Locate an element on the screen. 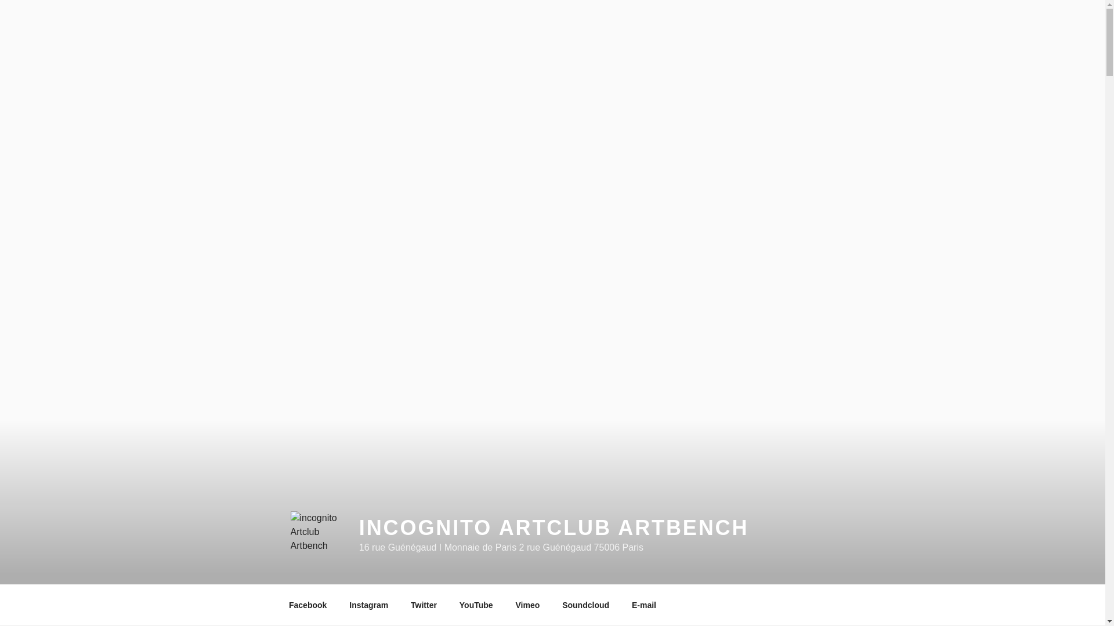 The width and height of the screenshot is (1114, 626). YouTube is located at coordinates (476, 605).